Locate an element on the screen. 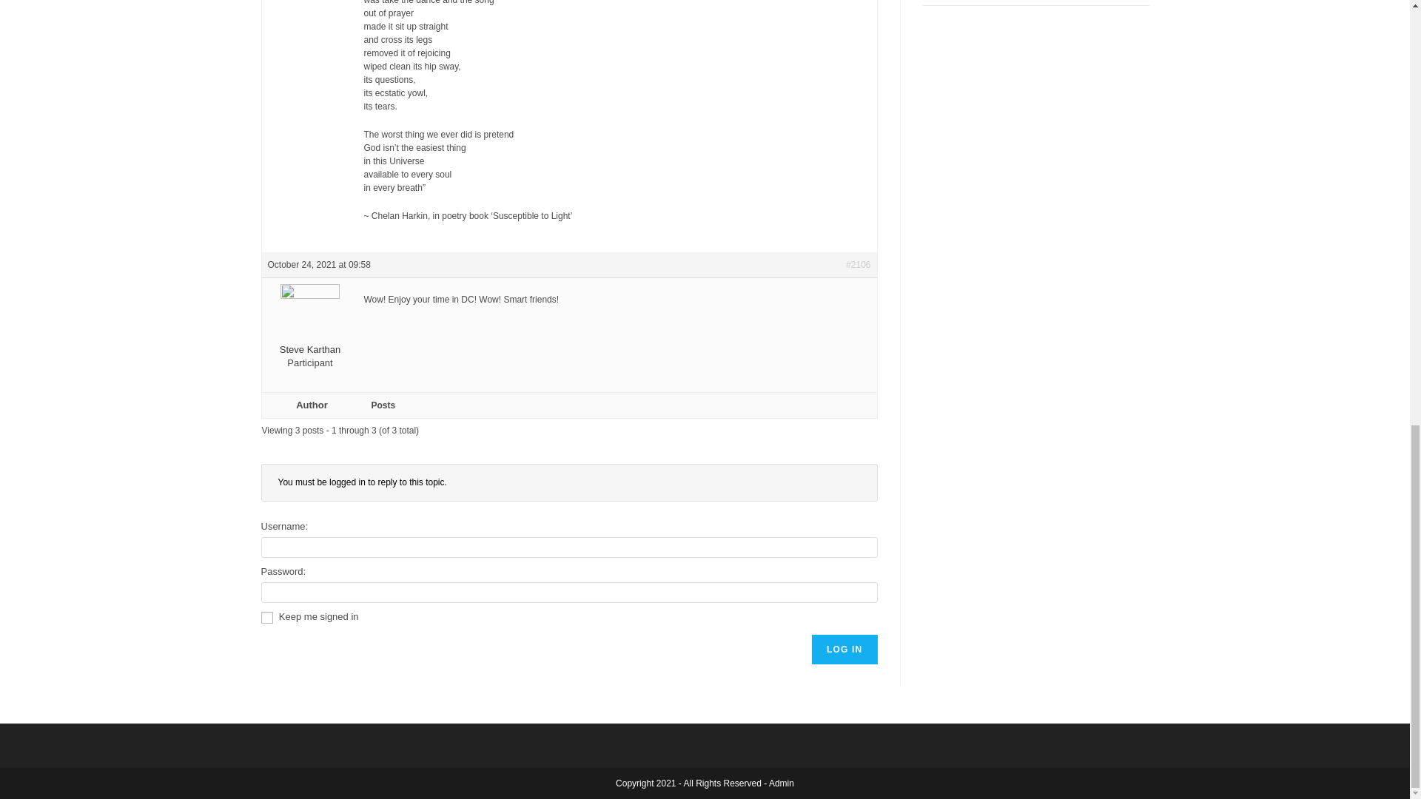 The height and width of the screenshot is (799, 1421). LOG IN is located at coordinates (844, 649).